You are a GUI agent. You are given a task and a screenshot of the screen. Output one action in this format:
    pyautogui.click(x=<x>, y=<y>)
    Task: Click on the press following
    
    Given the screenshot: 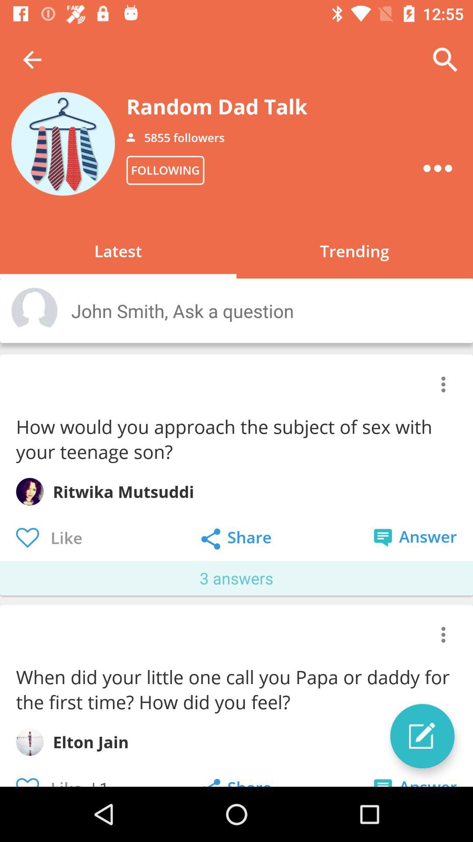 What is the action you would take?
    pyautogui.click(x=165, y=170)
    